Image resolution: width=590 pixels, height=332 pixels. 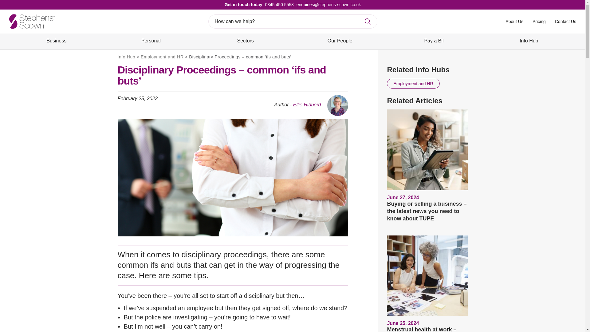 What do you see at coordinates (539, 21) in the screenshot?
I see `Pricing` at bounding box center [539, 21].